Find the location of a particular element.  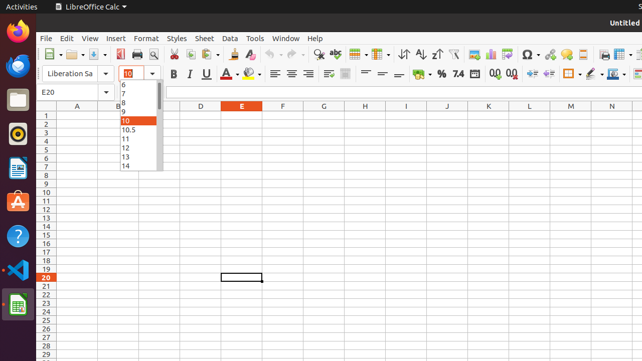

Print Preview is located at coordinates (153, 54).